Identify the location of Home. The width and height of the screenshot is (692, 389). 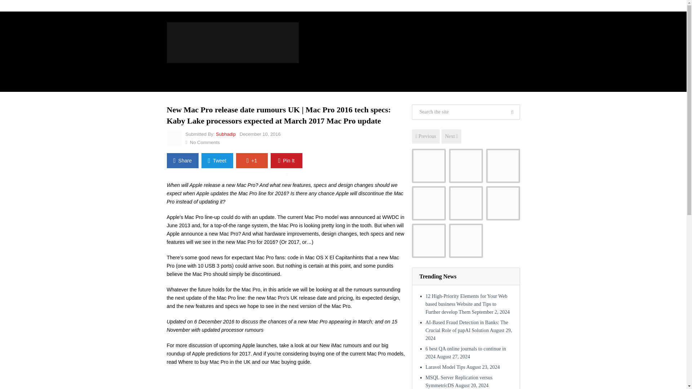
(174, 6).